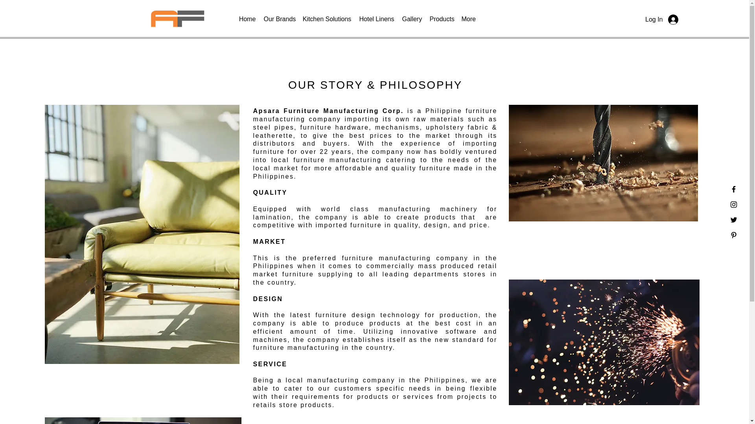  Describe the element at coordinates (247, 19) in the screenshot. I see `Home` at that location.